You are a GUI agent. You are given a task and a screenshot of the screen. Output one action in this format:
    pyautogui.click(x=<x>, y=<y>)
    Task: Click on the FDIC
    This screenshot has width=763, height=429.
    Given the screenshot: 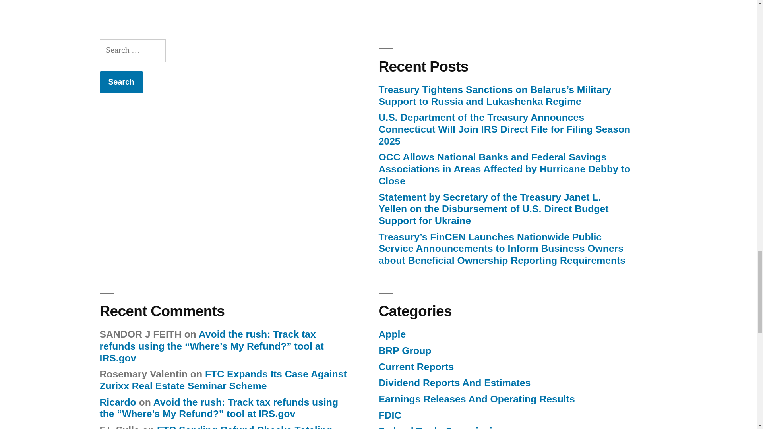 What is the action you would take?
    pyautogui.click(x=389, y=415)
    